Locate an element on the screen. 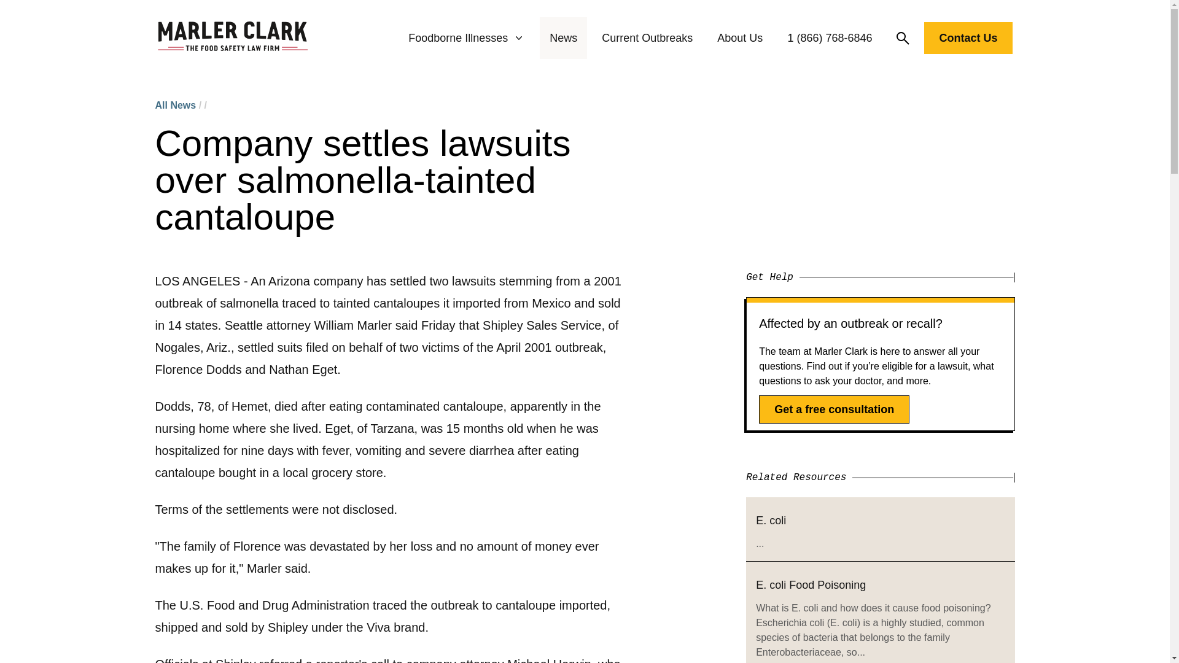 The image size is (1179, 663). All News is located at coordinates (174, 106).